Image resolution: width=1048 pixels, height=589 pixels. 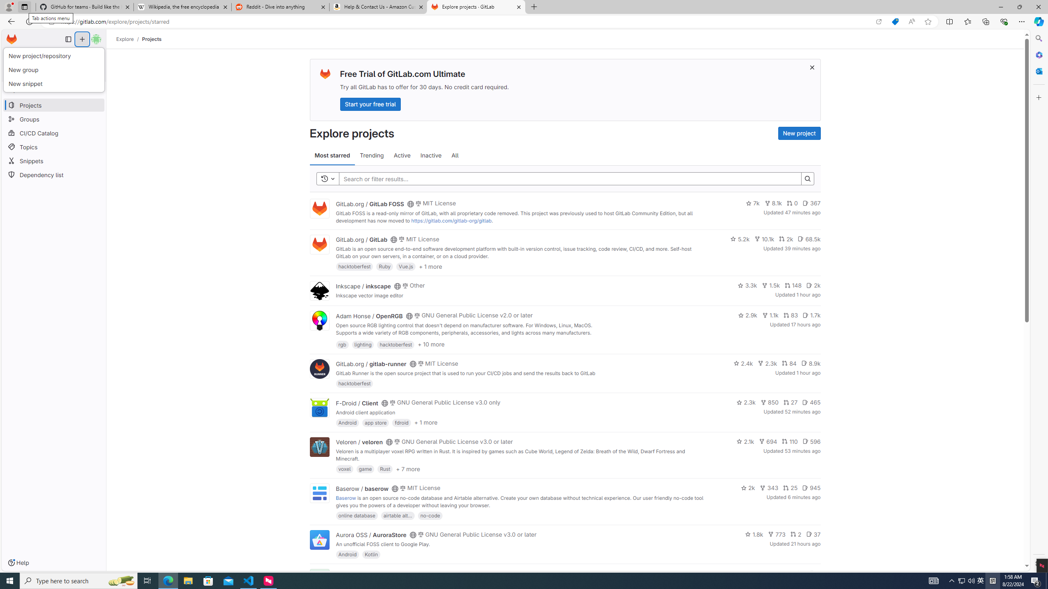 I want to click on New snippet, so click(x=54, y=83).